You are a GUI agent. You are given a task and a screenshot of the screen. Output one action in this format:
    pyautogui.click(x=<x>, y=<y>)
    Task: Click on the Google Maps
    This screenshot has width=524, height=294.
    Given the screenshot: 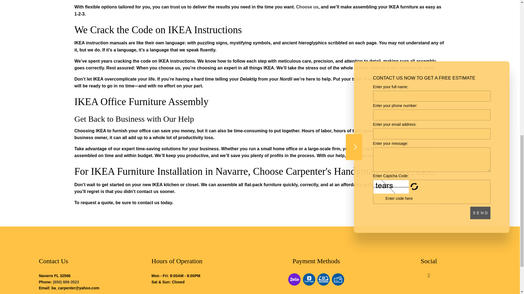 What is the action you would take?
    pyautogui.click(x=429, y=276)
    